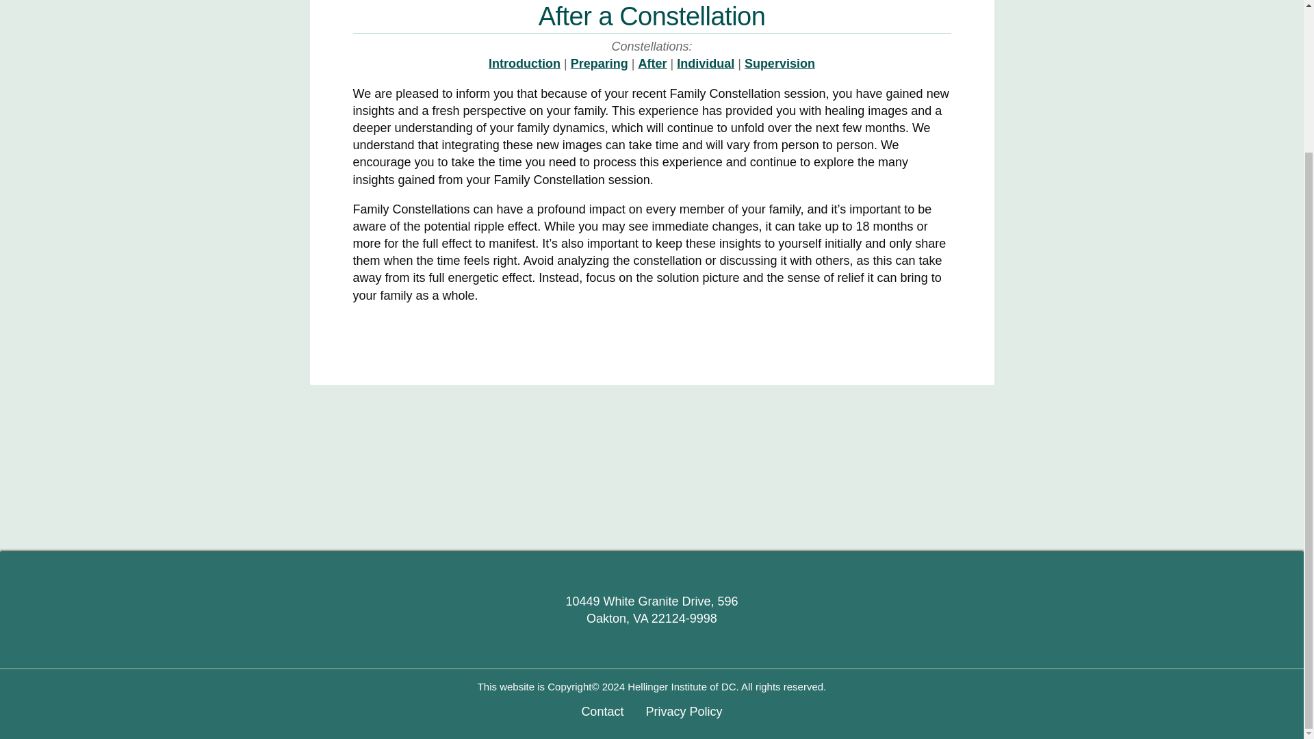 The height and width of the screenshot is (739, 1314). What do you see at coordinates (524, 63) in the screenshot?
I see `Introduction` at bounding box center [524, 63].